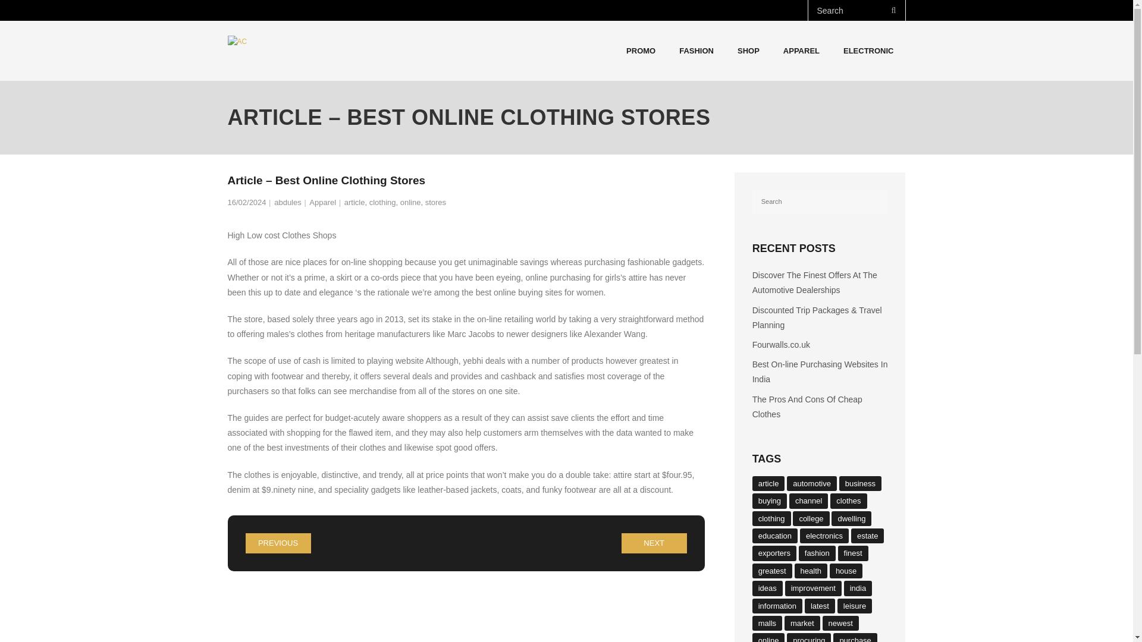  I want to click on education, so click(774, 535).